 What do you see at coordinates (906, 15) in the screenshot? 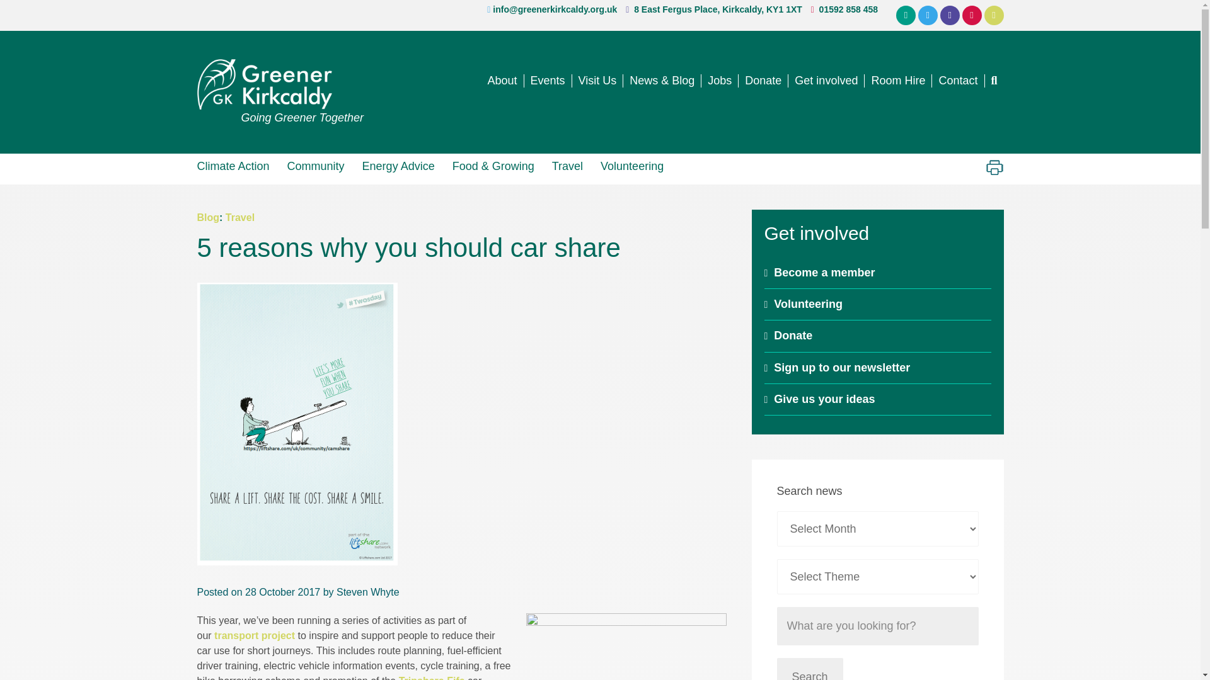
I see `Mail` at bounding box center [906, 15].